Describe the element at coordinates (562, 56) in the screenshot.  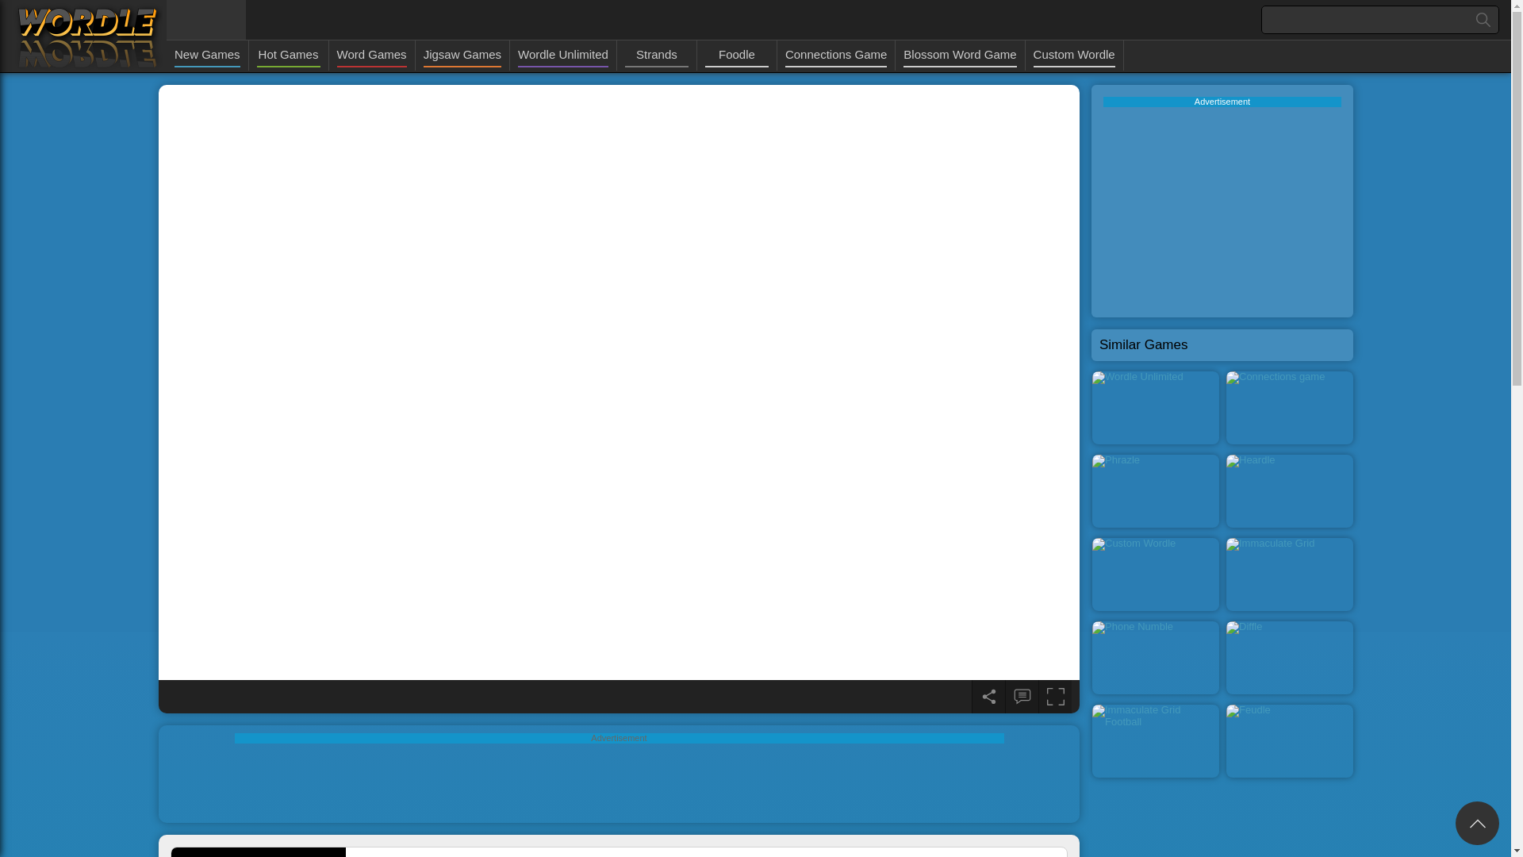
I see `Wordle Unlimited` at that location.